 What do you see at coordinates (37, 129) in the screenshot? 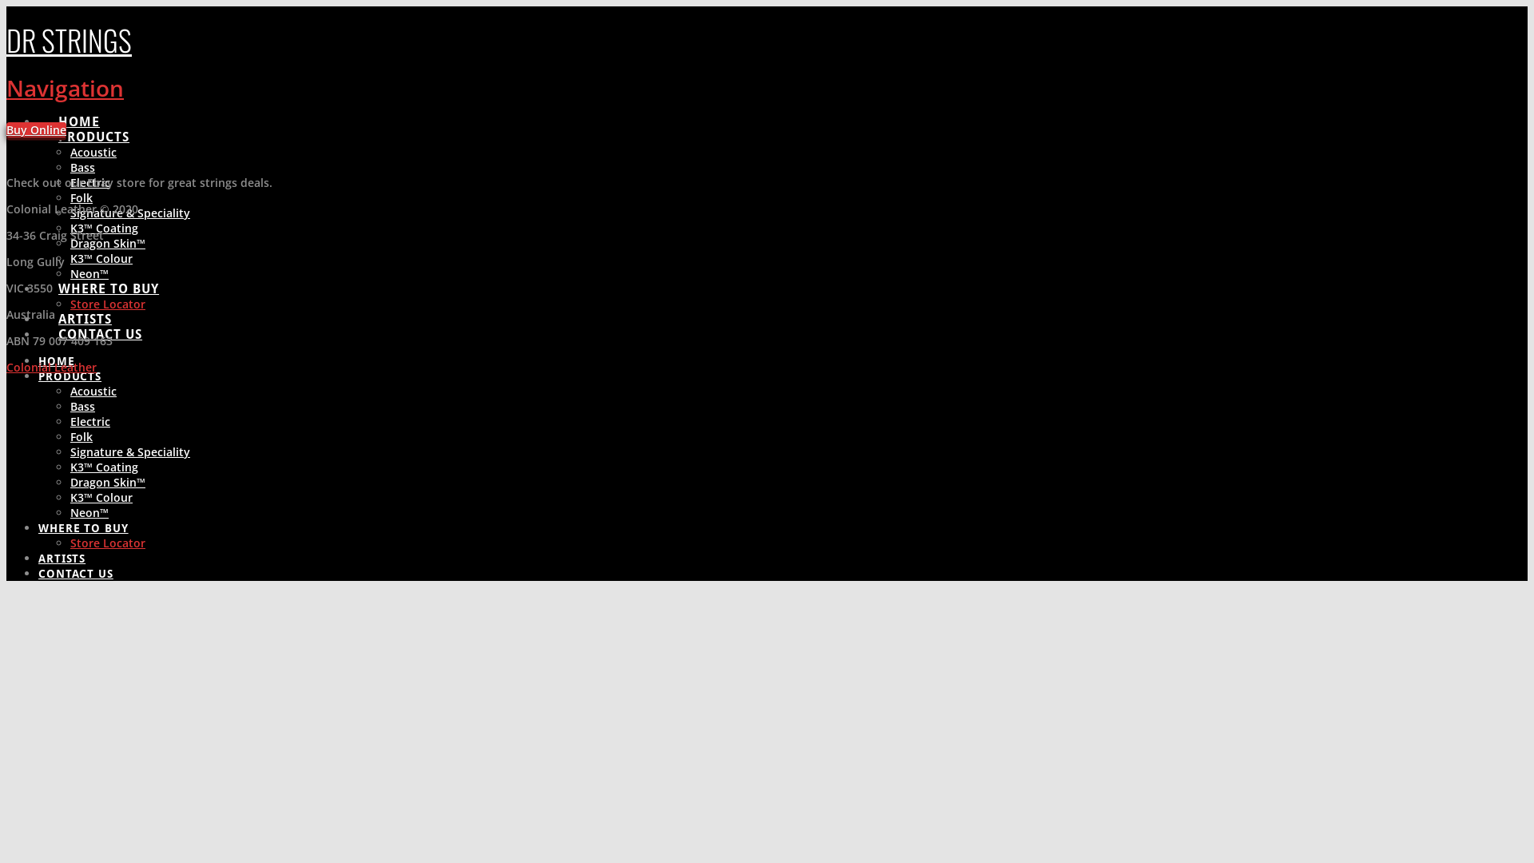
I see `Buy Online` at bounding box center [37, 129].